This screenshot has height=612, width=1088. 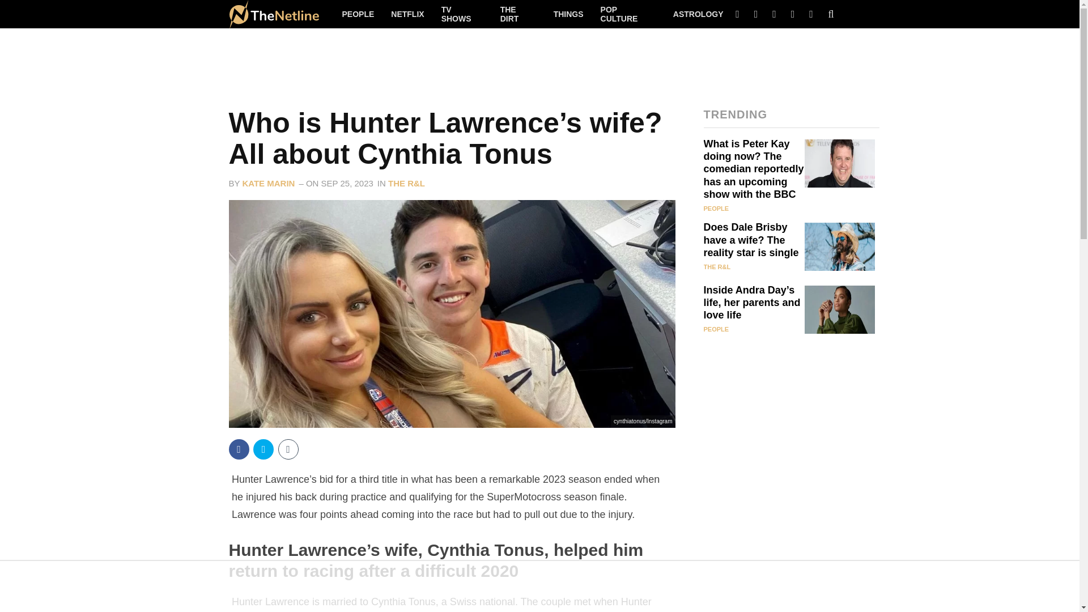 What do you see at coordinates (569, 14) in the screenshot?
I see `THINGS` at bounding box center [569, 14].